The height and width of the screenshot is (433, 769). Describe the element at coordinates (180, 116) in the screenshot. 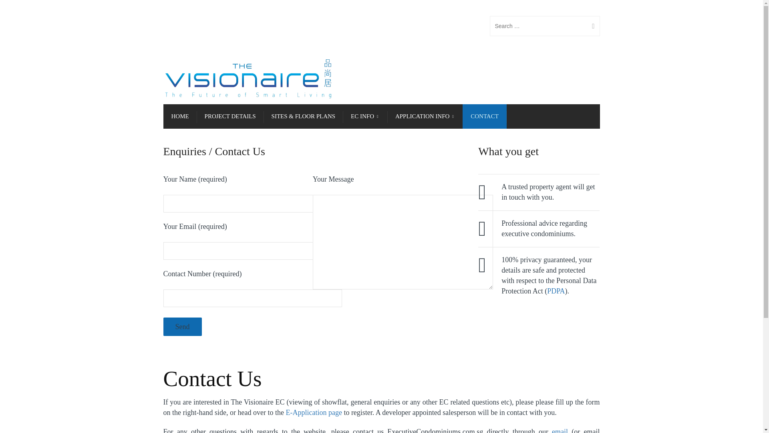

I see `HOME` at that location.